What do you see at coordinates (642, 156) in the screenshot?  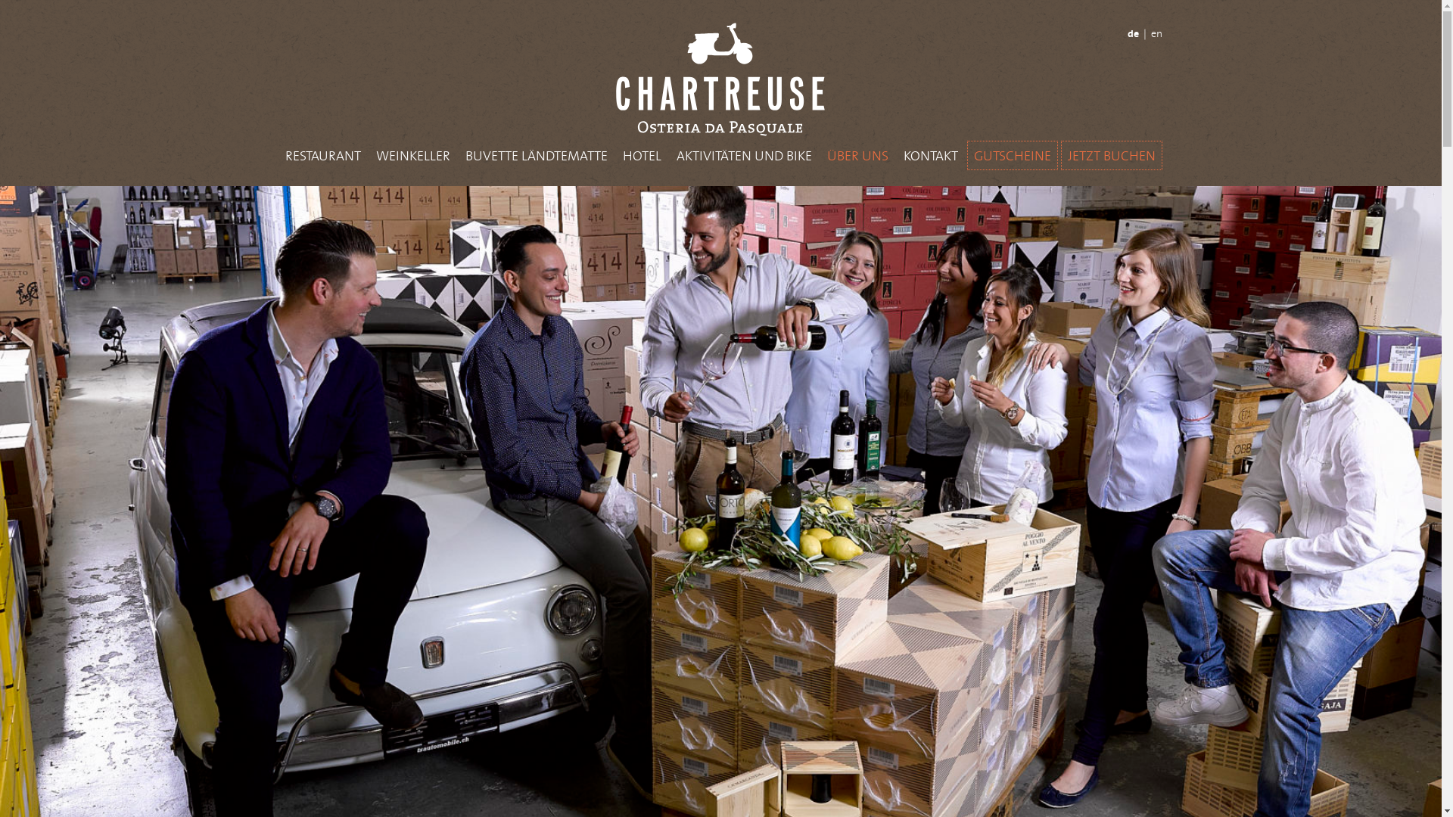 I see `HOTEL` at bounding box center [642, 156].